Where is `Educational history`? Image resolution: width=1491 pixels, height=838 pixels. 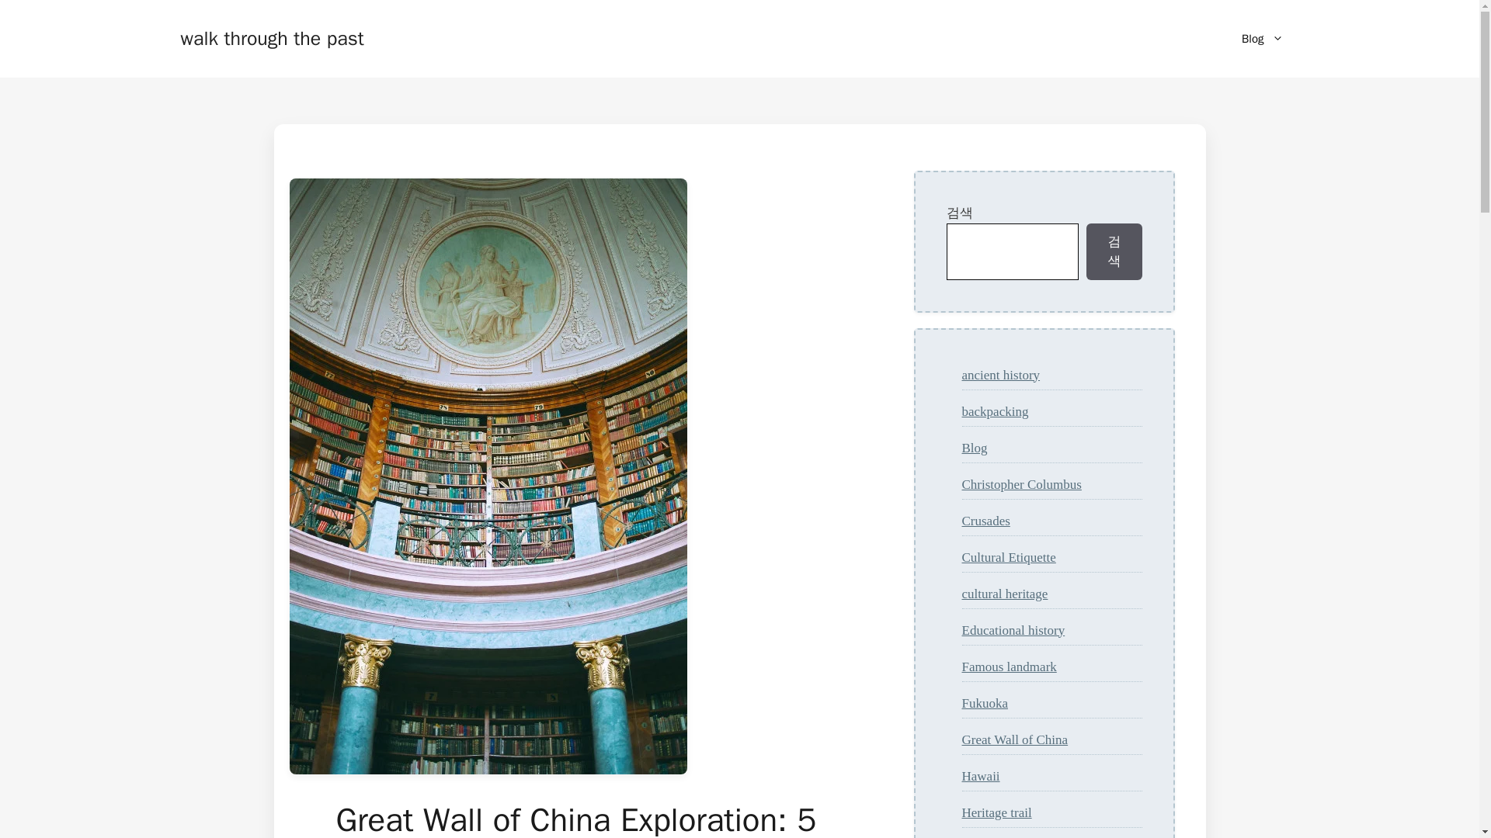
Educational history is located at coordinates (1013, 629).